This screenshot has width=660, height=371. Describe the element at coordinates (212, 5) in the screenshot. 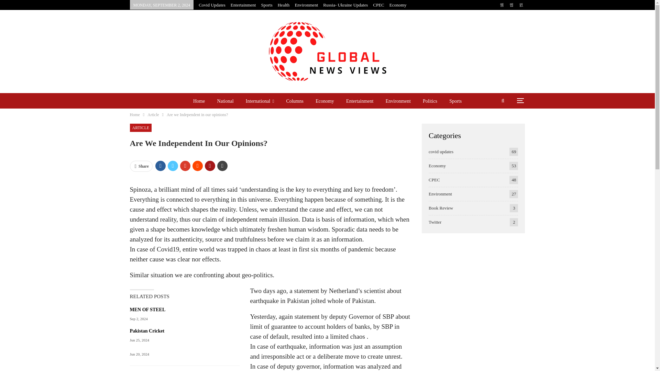

I see `Covid Updates` at that location.